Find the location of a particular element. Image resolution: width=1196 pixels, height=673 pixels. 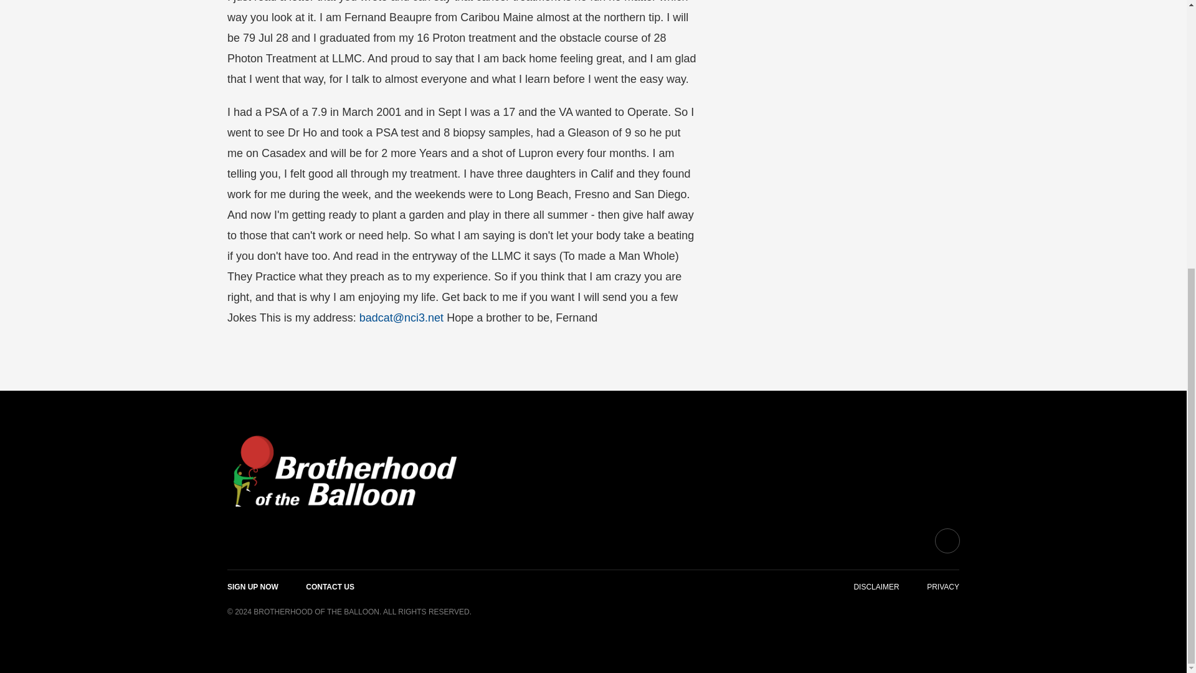

SIGN UP NOW is located at coordinates (253, 587).